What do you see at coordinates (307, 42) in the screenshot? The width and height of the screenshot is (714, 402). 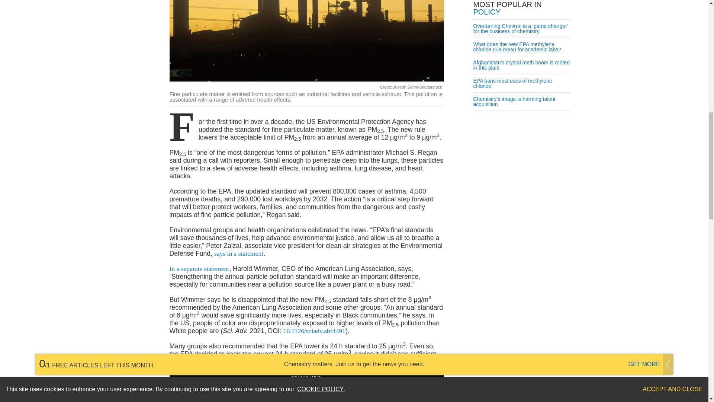 I see `A row of smokestacks billowing smoke or steam.` at bounding box center [307, 42].